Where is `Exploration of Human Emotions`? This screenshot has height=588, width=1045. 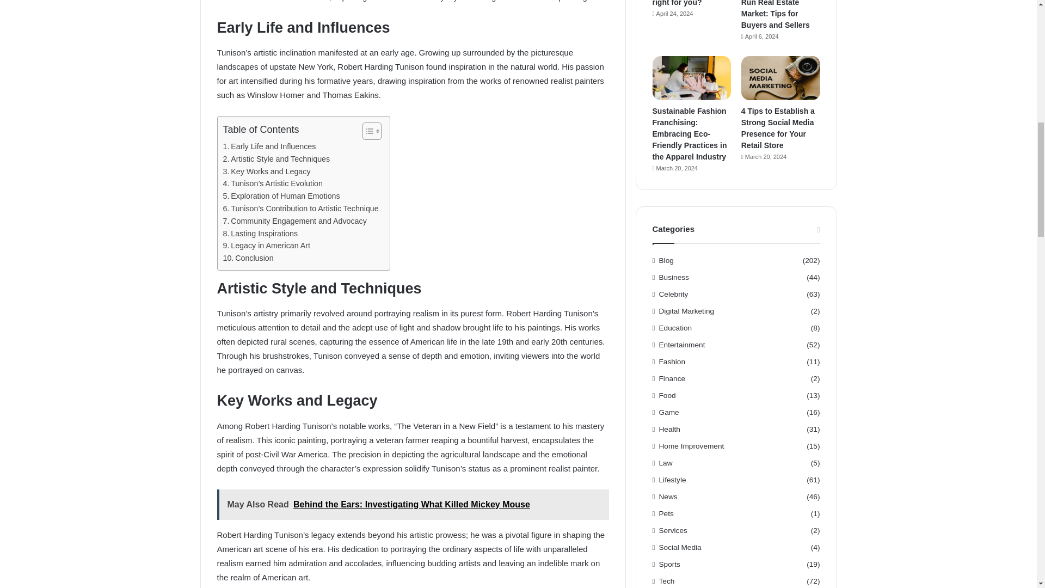 Exploration of Human Emotions is located at coordinates (282, 196).